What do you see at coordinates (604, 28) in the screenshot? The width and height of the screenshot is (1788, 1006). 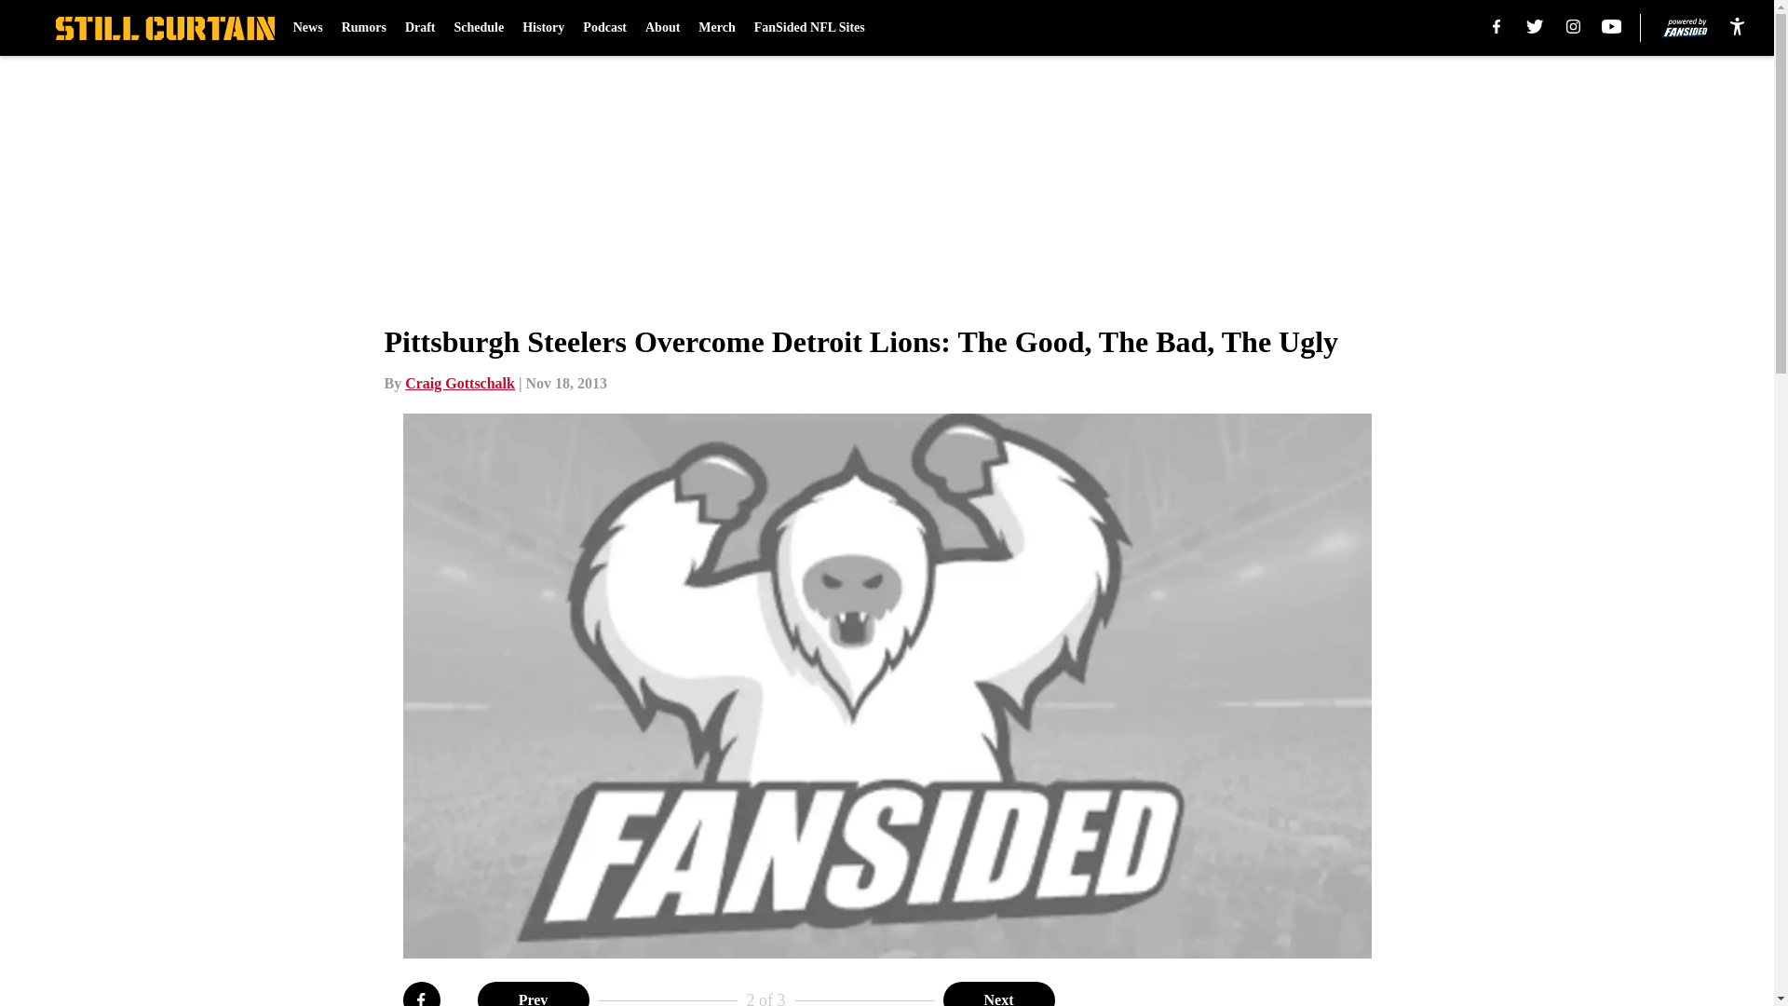 I see `Podcast` at bounding box center [604, 28].